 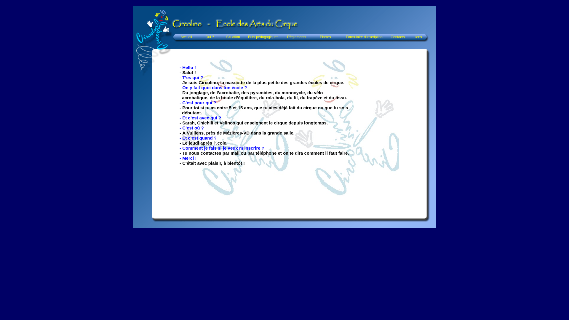 What do you see at coordinates (398, 37) in the screenshot?
I see `Contacts` at bounding box center [398, 37].